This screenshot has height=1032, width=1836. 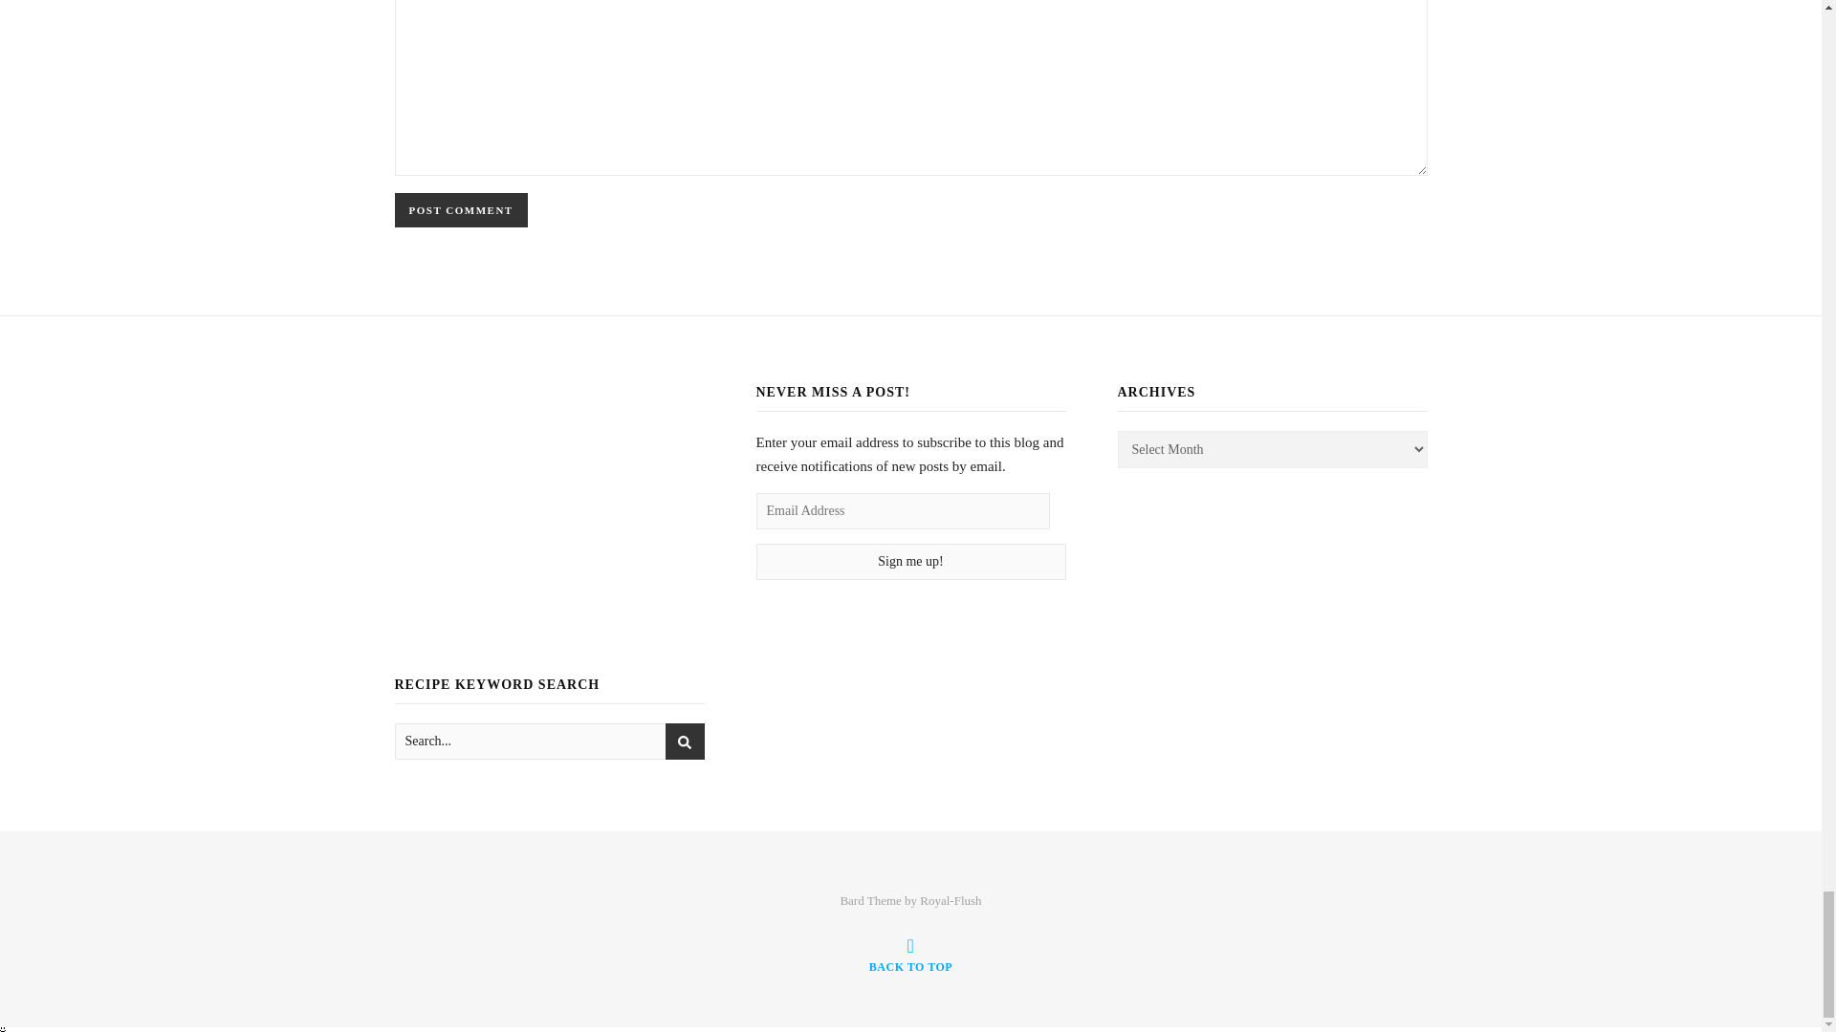 What do you see at coordinates (461, 209) in the screenshot?
I see `Post Comment` at bounding box center [461, 209].